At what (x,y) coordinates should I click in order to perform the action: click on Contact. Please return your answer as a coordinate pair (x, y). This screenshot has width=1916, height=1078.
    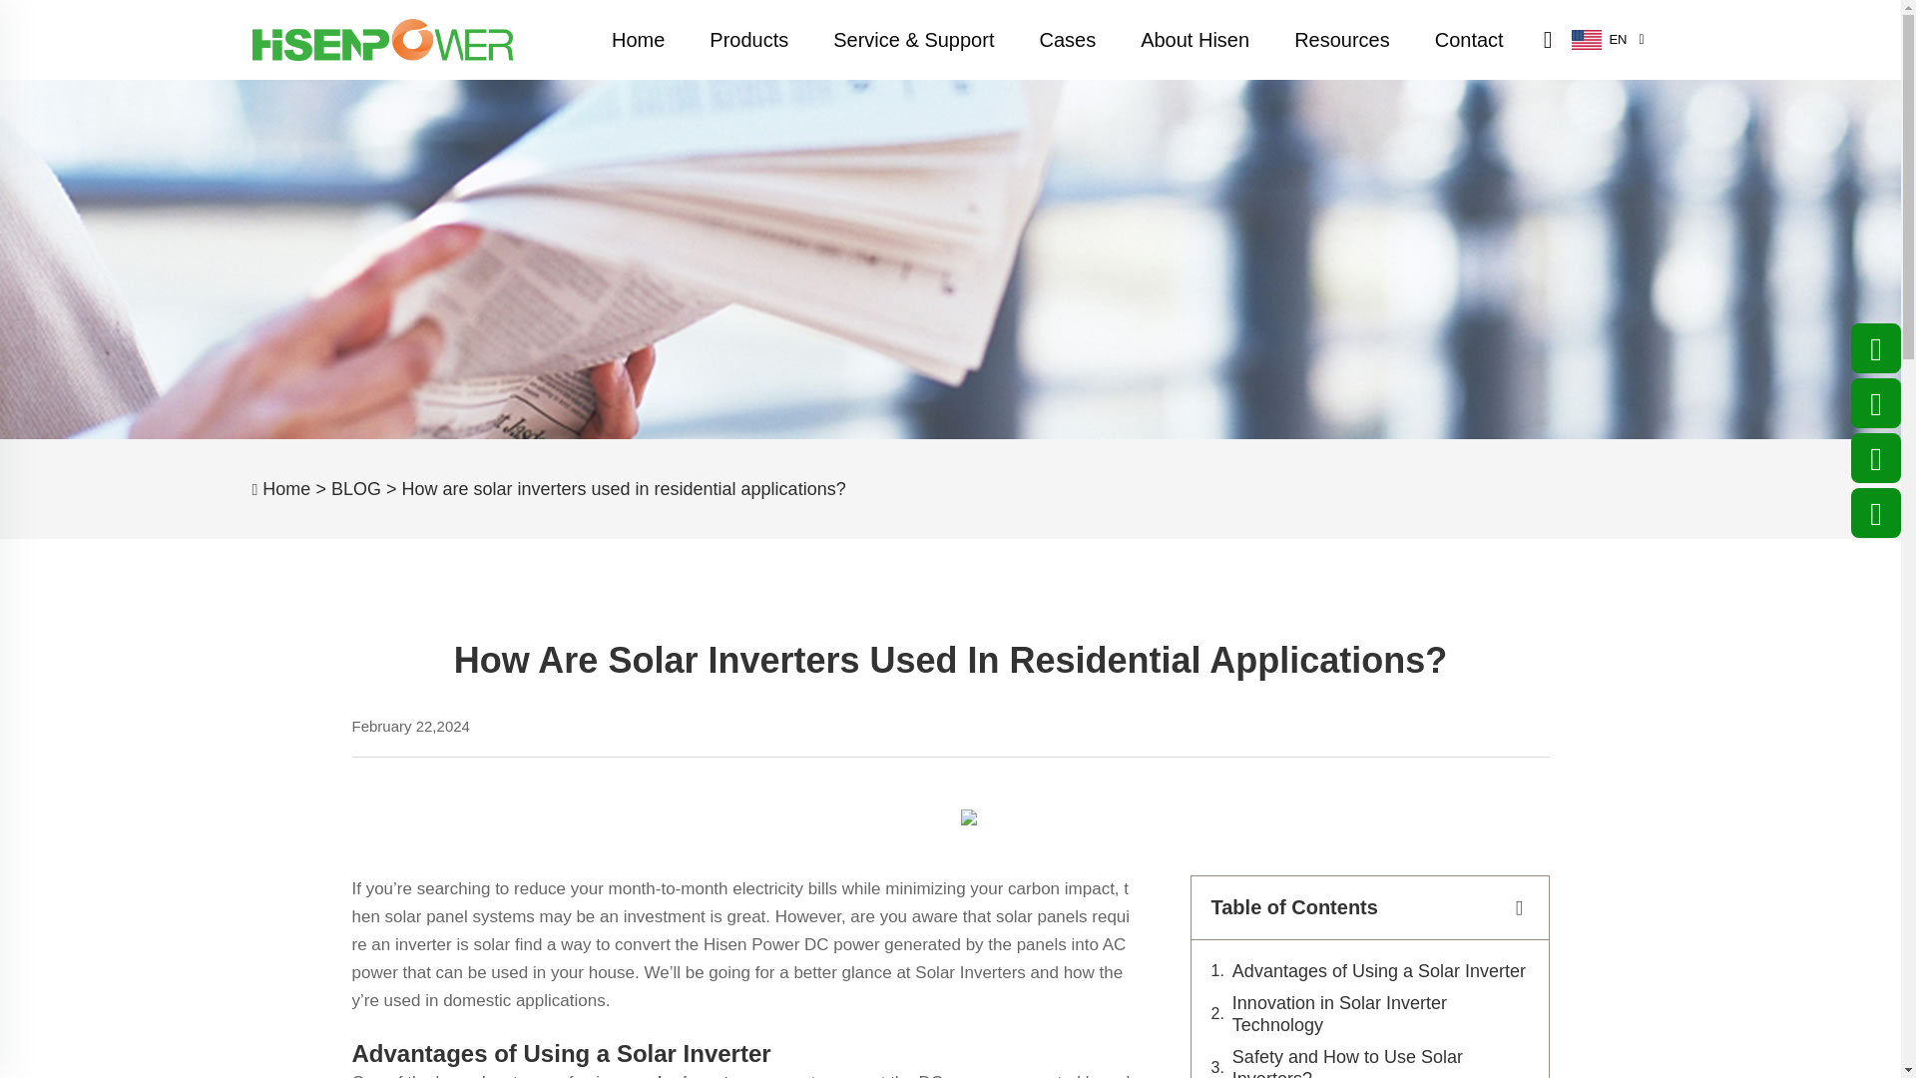
    Looking at the image, I should click on (1469, 40).